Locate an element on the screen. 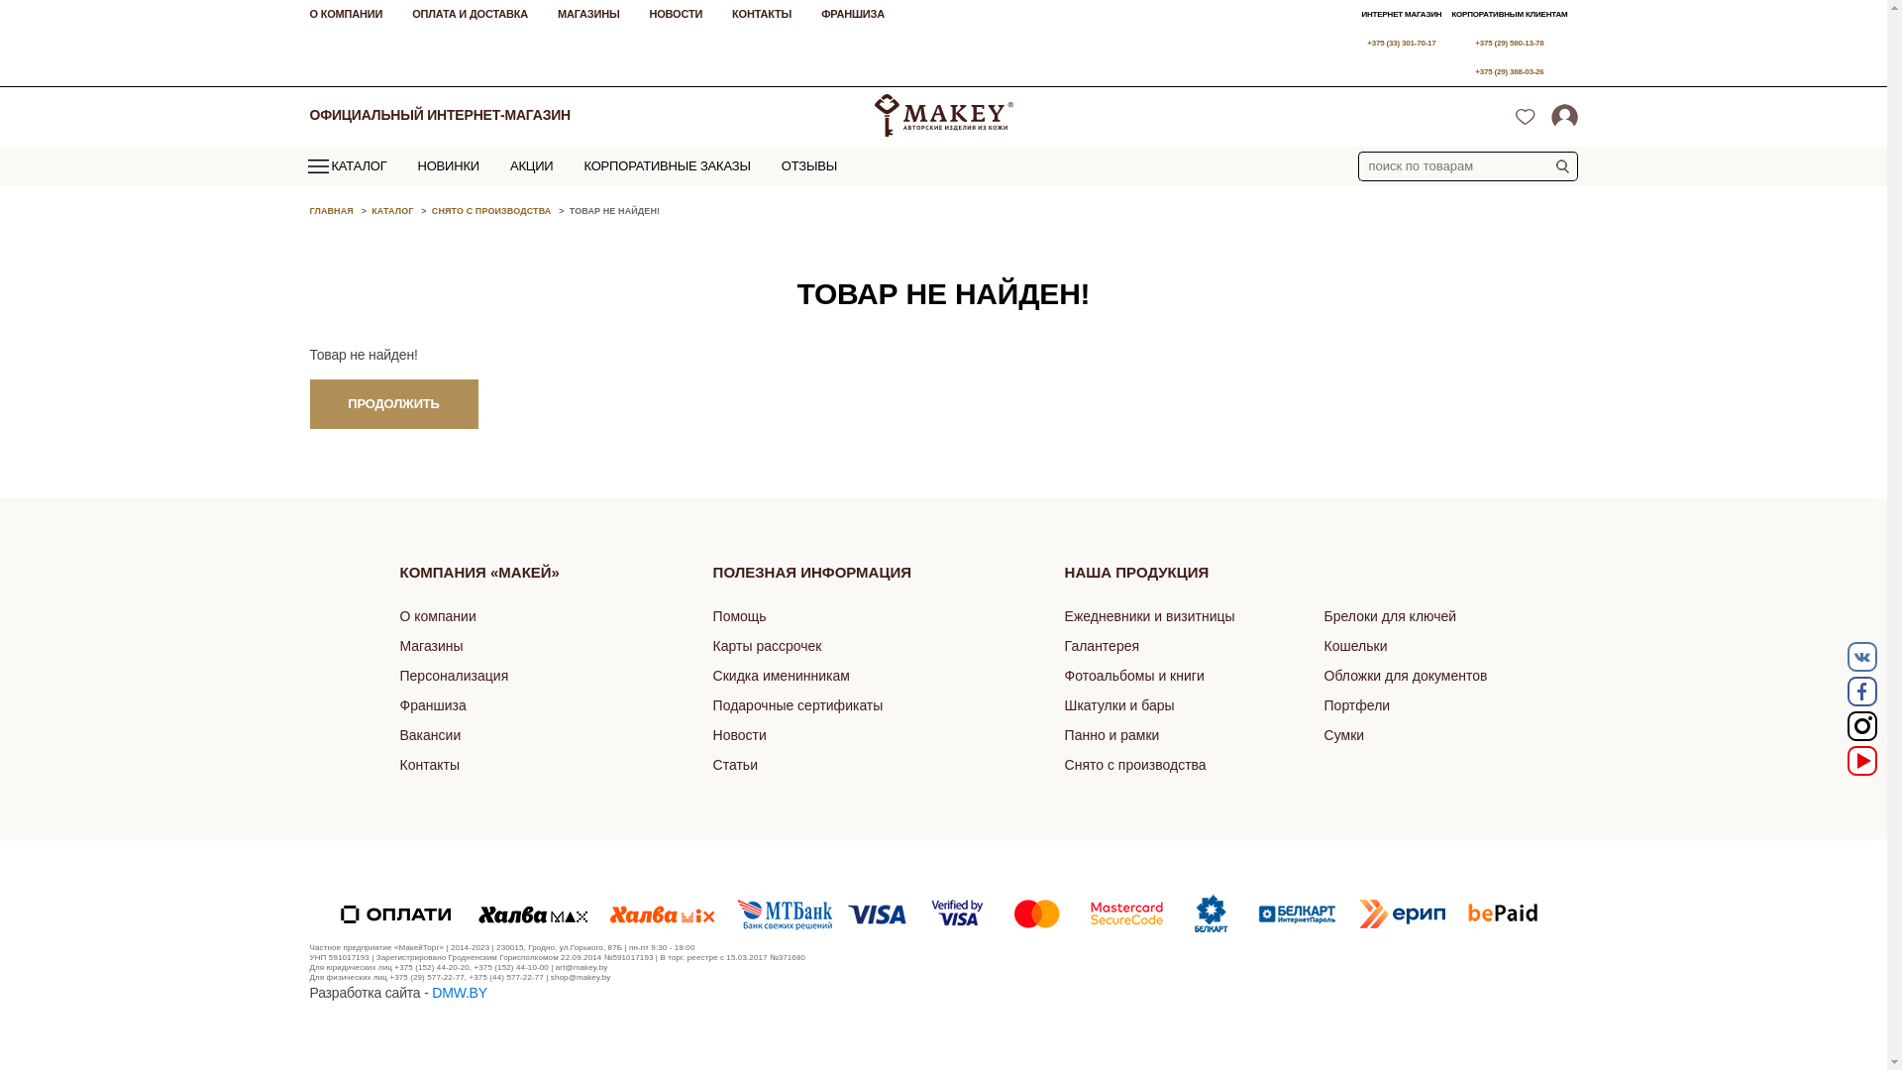 The width and height of the screenshot is (1902, 1070). +375 (29) 388-03-26 is located at coordinates (1510, 71).